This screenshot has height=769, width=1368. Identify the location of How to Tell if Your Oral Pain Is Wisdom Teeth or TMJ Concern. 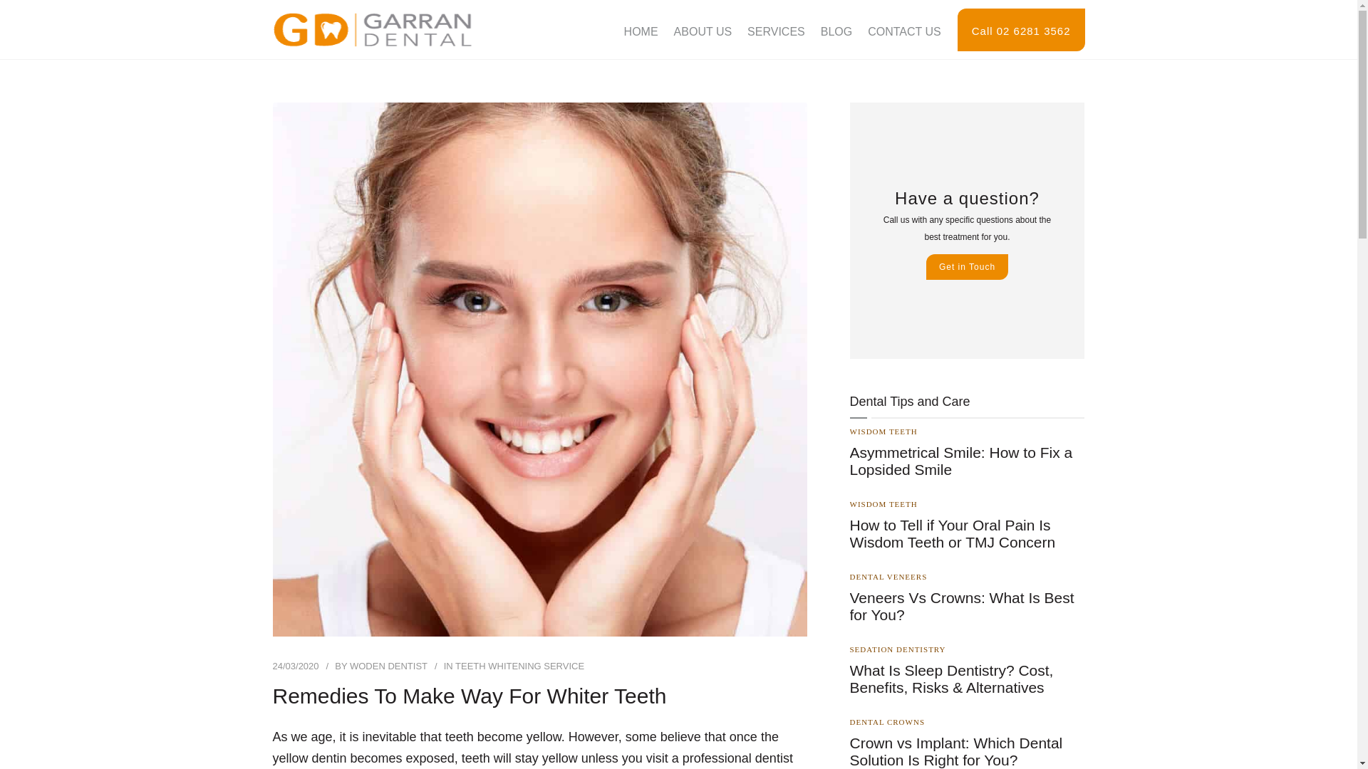
(967, 534).